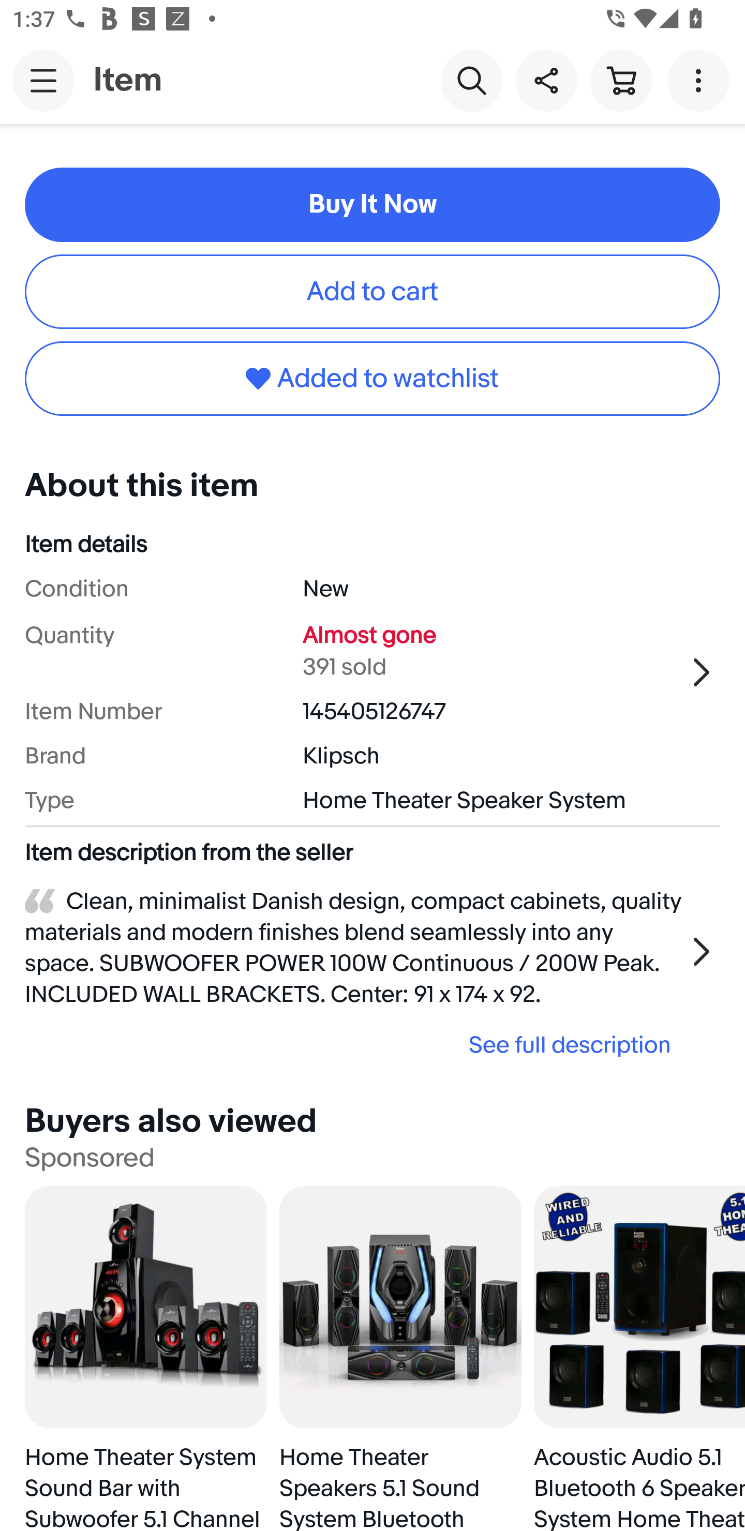 The width and height of the screenshot is (745, 1531). Describe the element at coordinates (43, 80) in the screenshot. I see `Main navigation, open` at that location.